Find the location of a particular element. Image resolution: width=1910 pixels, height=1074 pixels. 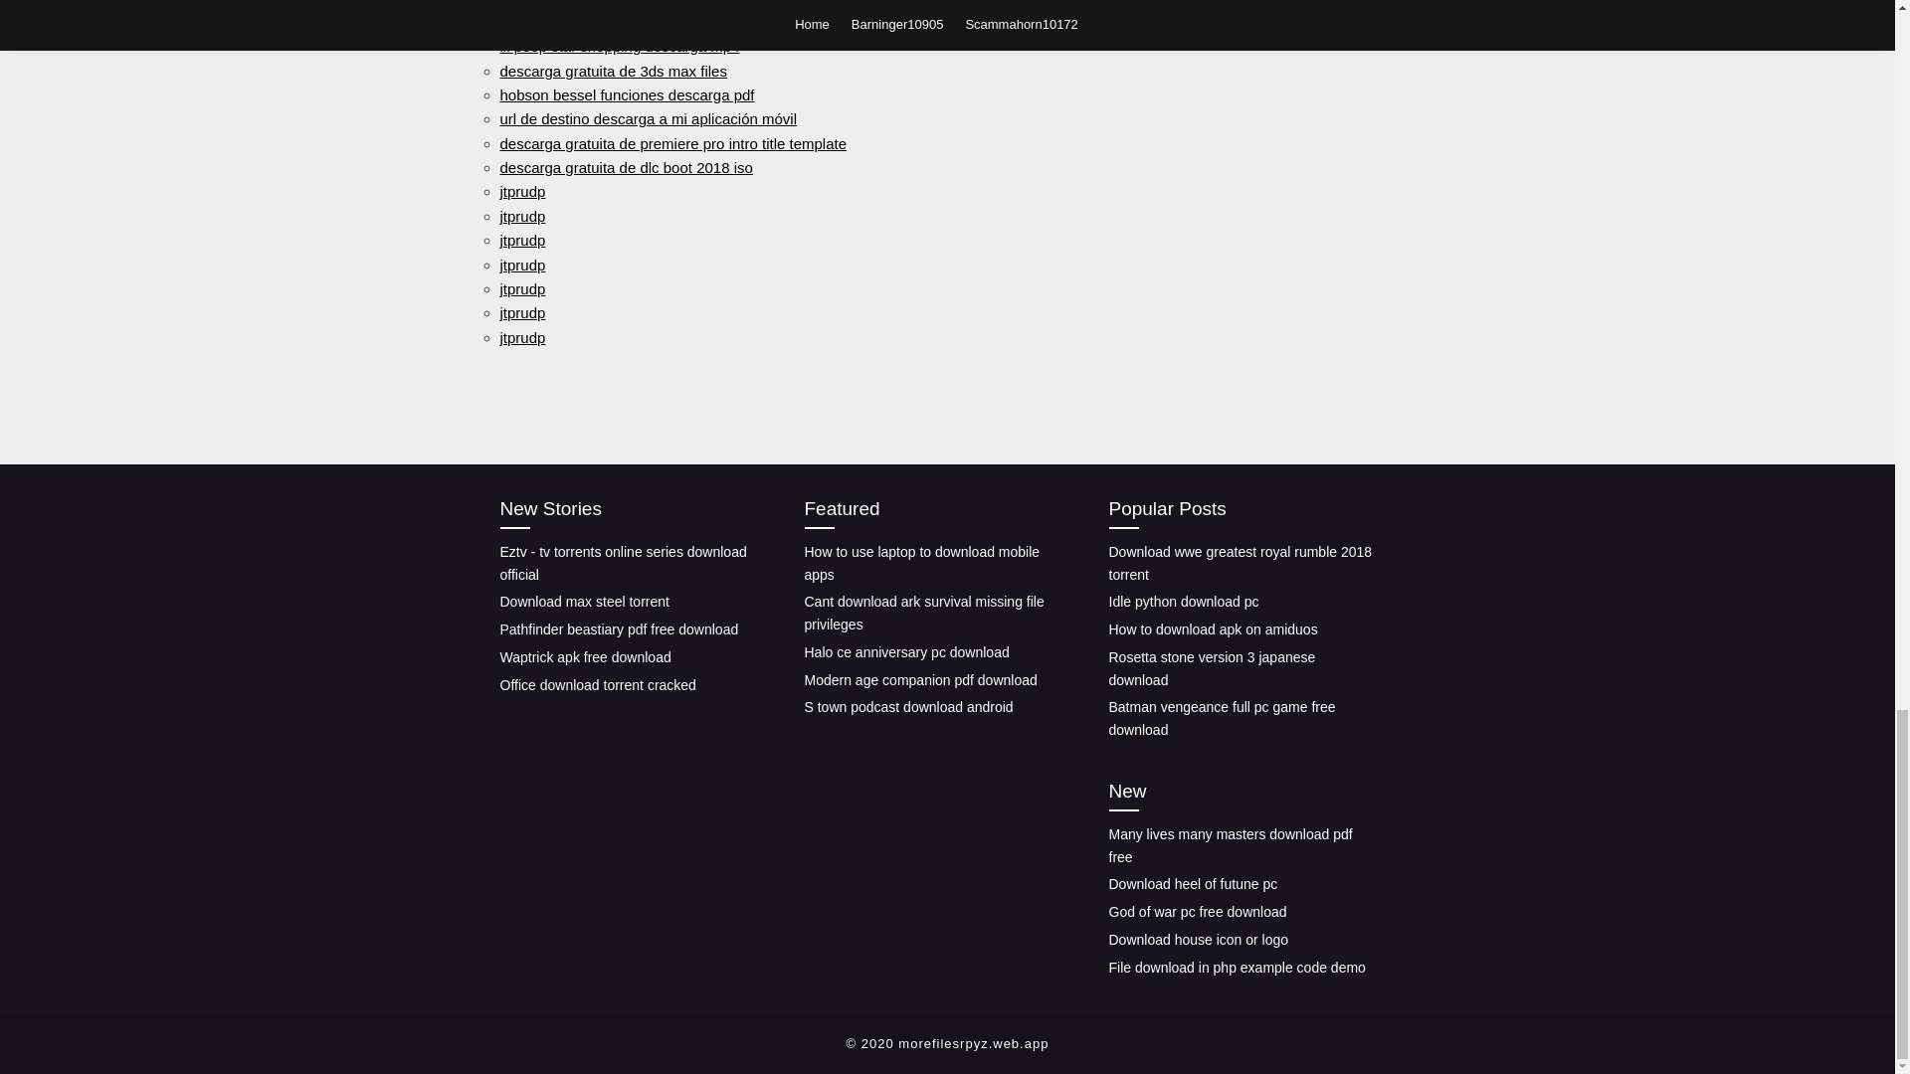

Rosetta stone version 3 japanese download is located at coordinates (1212, 668).